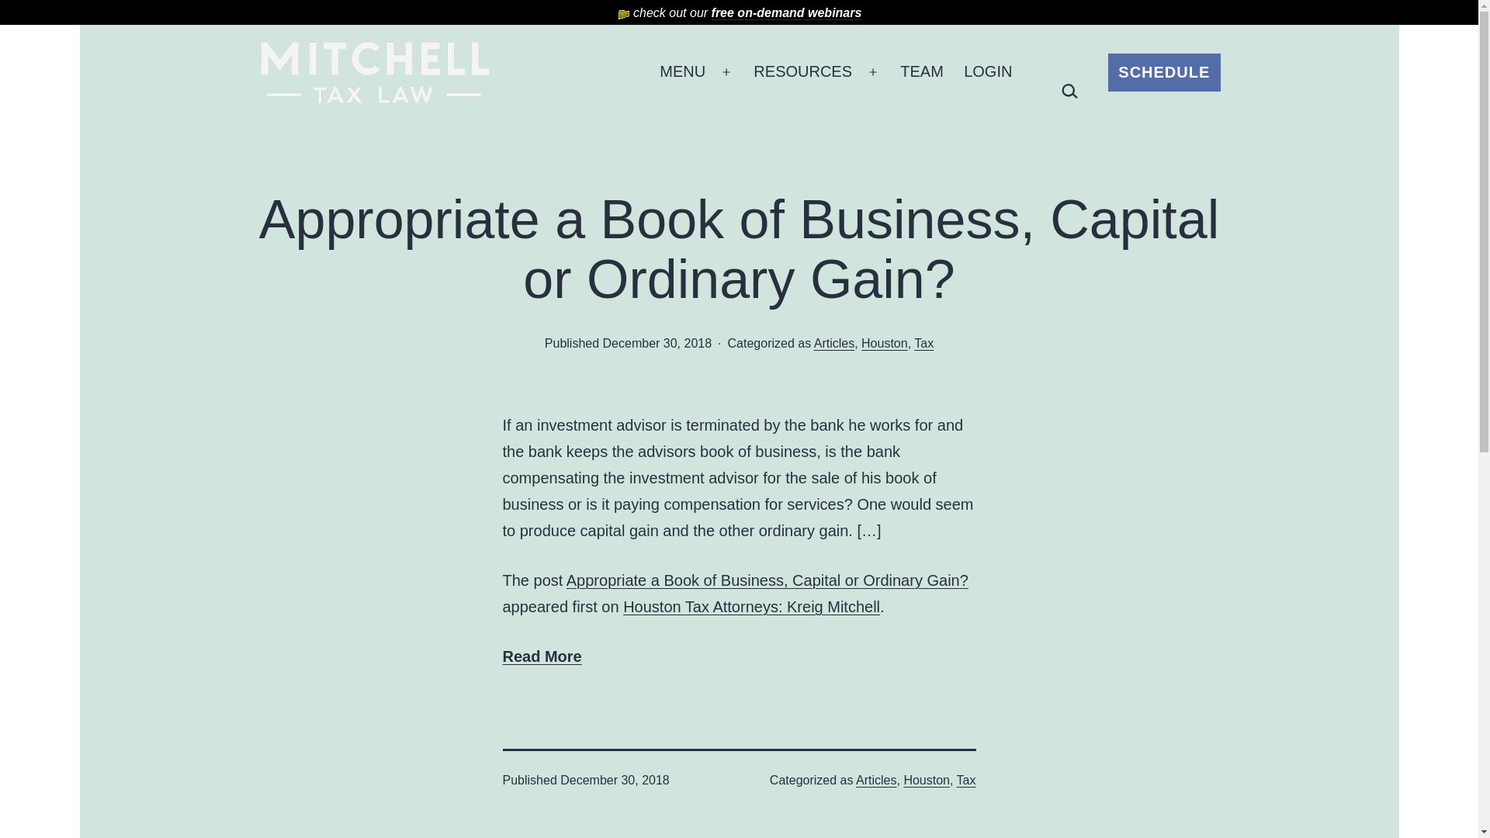 This screenshot has height=838, width=1490. I want to click on Appropriate a Book of Business, Capital or Ordinary Gain?, so click(767, 580).